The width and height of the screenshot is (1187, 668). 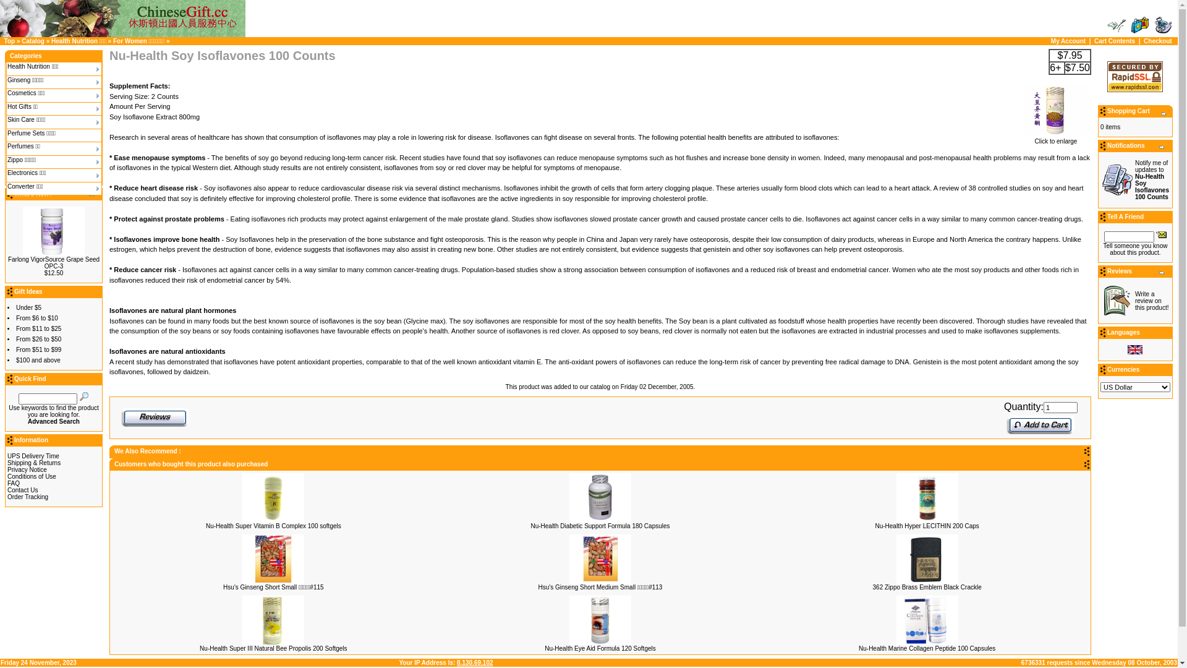 I want to click on UPS Delivery Time, so click(x=33, y=456).